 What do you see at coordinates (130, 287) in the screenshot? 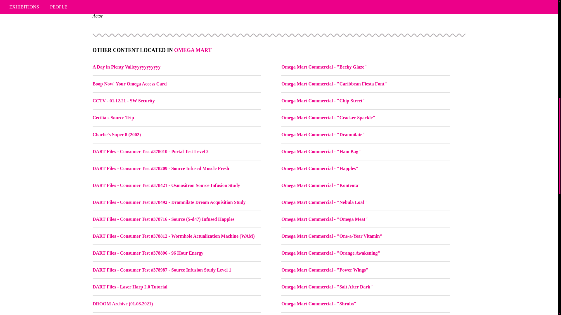
I see `DART Files - Laser Harp 2.0 Tutorial` at bounding box center [130, 287].